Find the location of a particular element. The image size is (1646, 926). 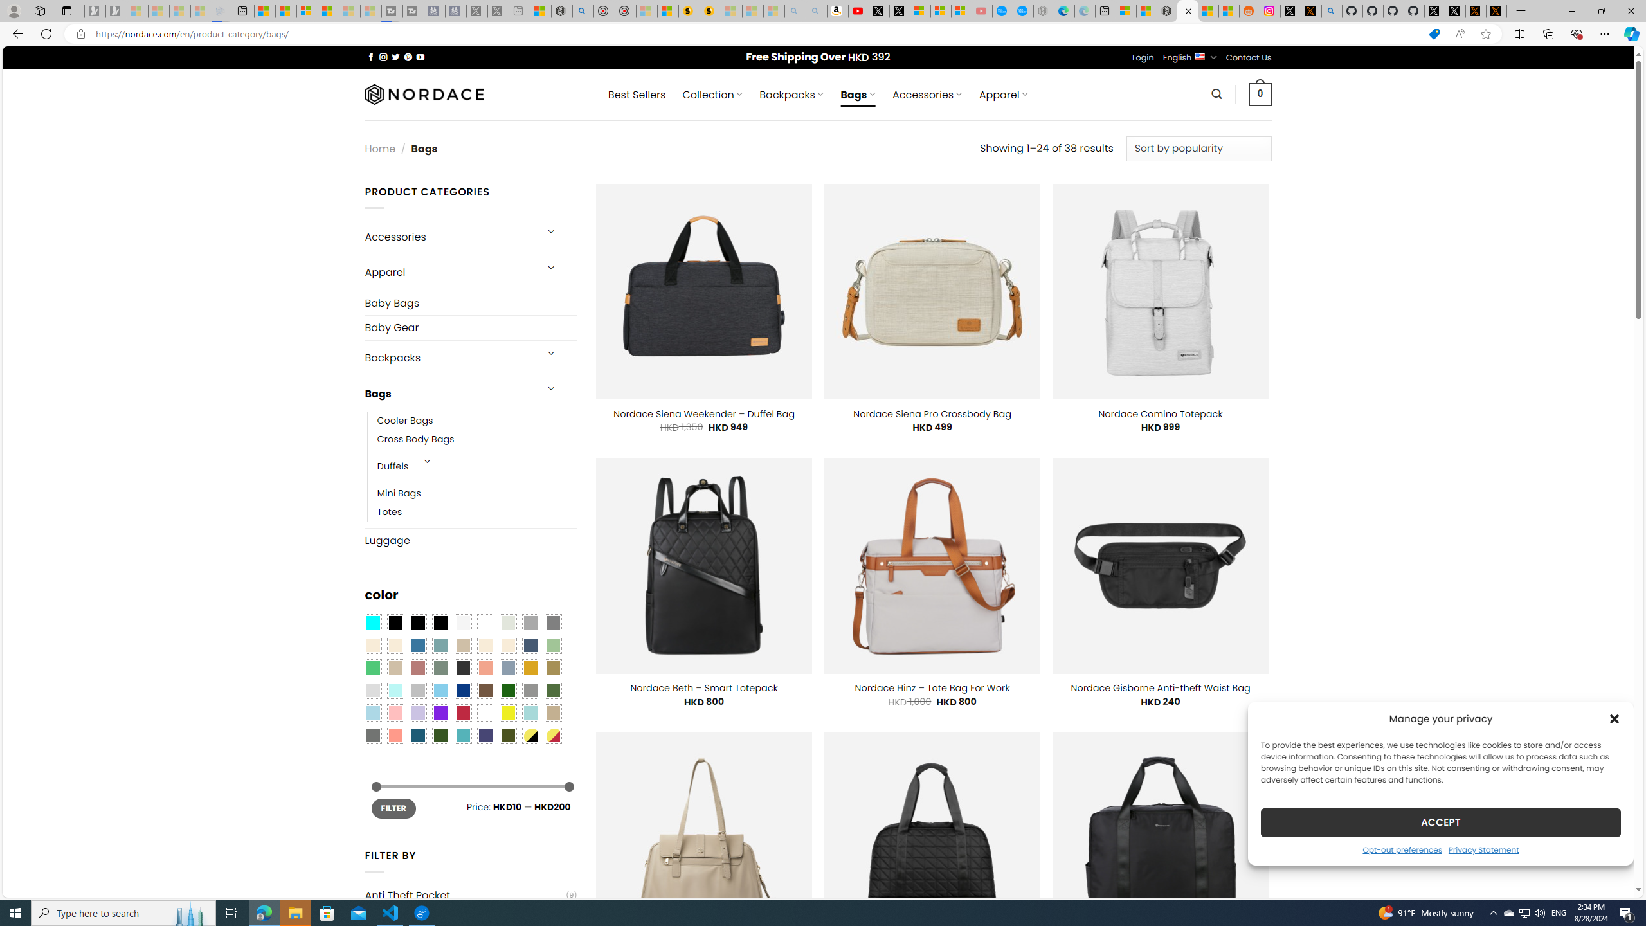

Pearly White is located at coordinates (462, 623).